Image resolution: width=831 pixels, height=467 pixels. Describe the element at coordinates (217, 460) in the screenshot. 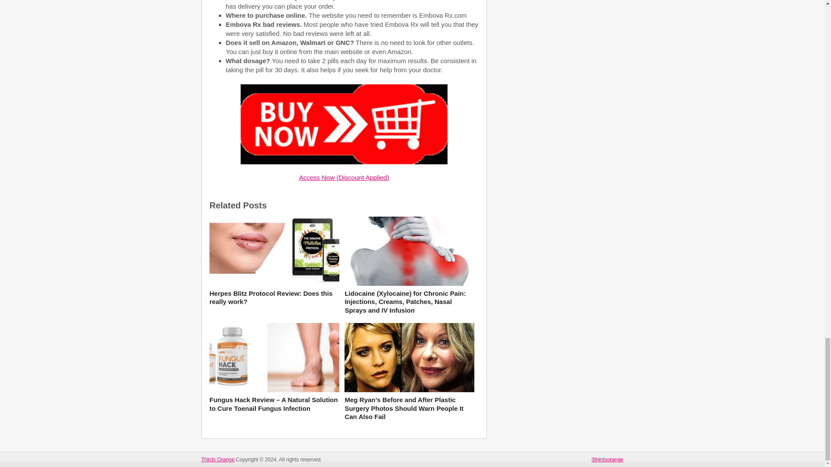

I see `Thirds Orange` at that location.